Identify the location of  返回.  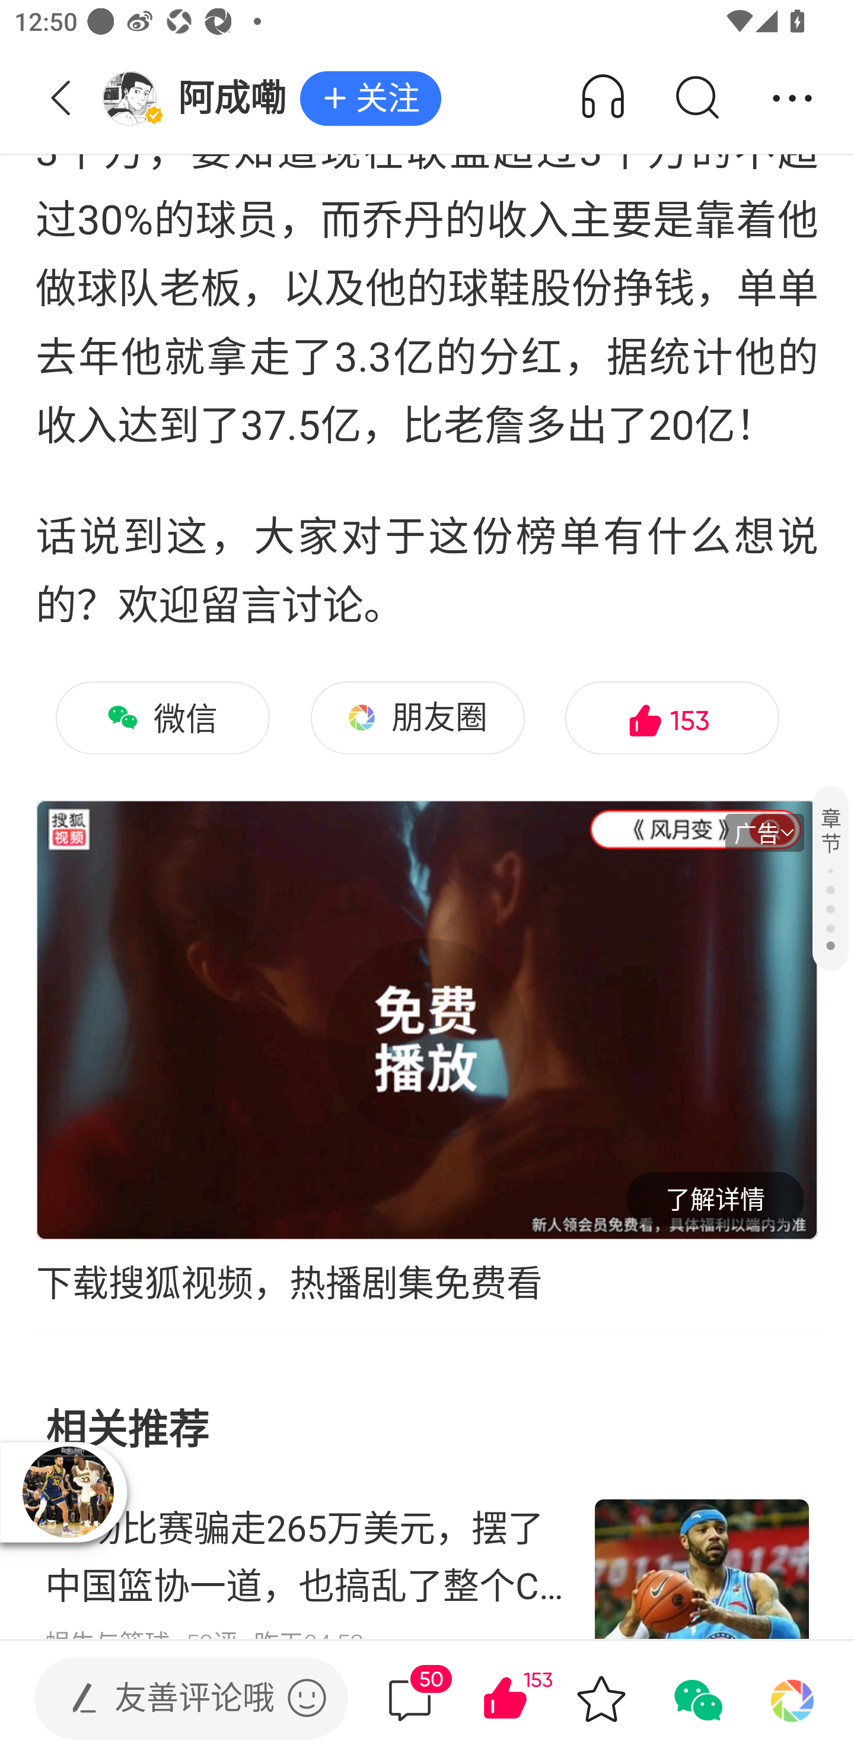
(61, 99).